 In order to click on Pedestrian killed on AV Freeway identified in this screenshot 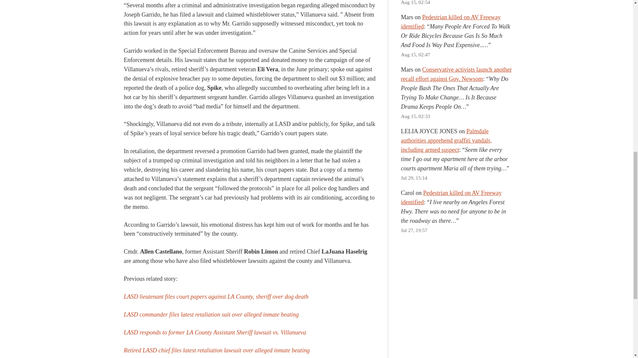, I will do `click(450, 22)`.